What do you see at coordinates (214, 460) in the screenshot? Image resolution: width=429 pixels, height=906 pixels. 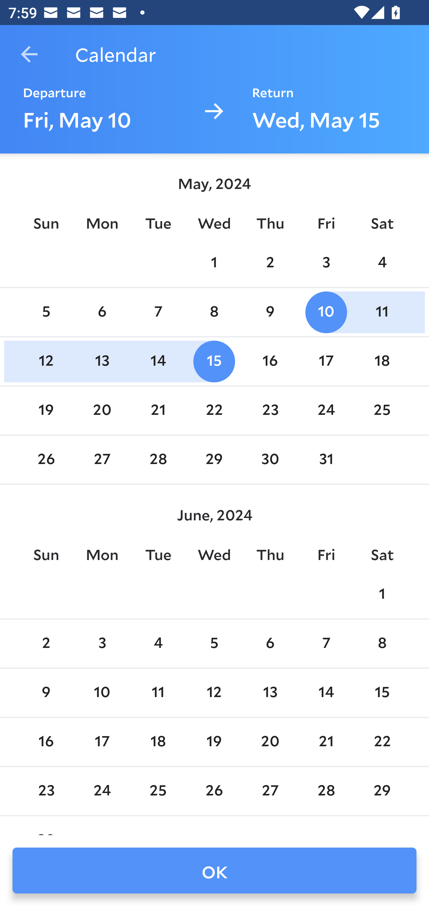 I see `29` at bounding box center [214, 460].